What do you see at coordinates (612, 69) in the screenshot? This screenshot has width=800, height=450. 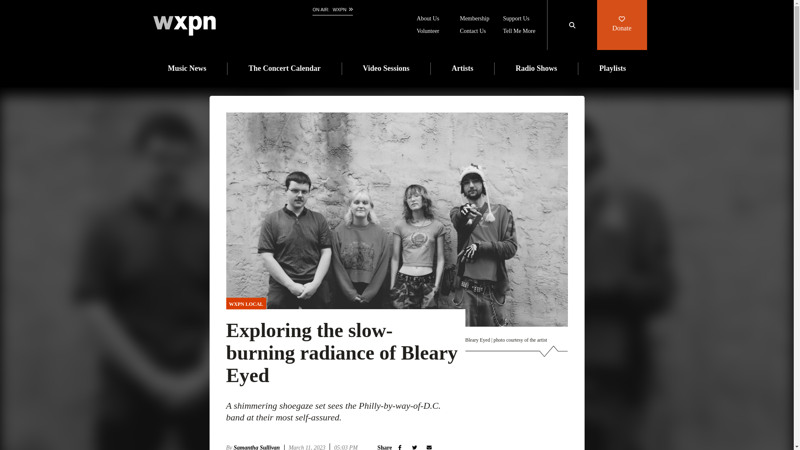 I see `Playlists` at bounding box center [612, 69].